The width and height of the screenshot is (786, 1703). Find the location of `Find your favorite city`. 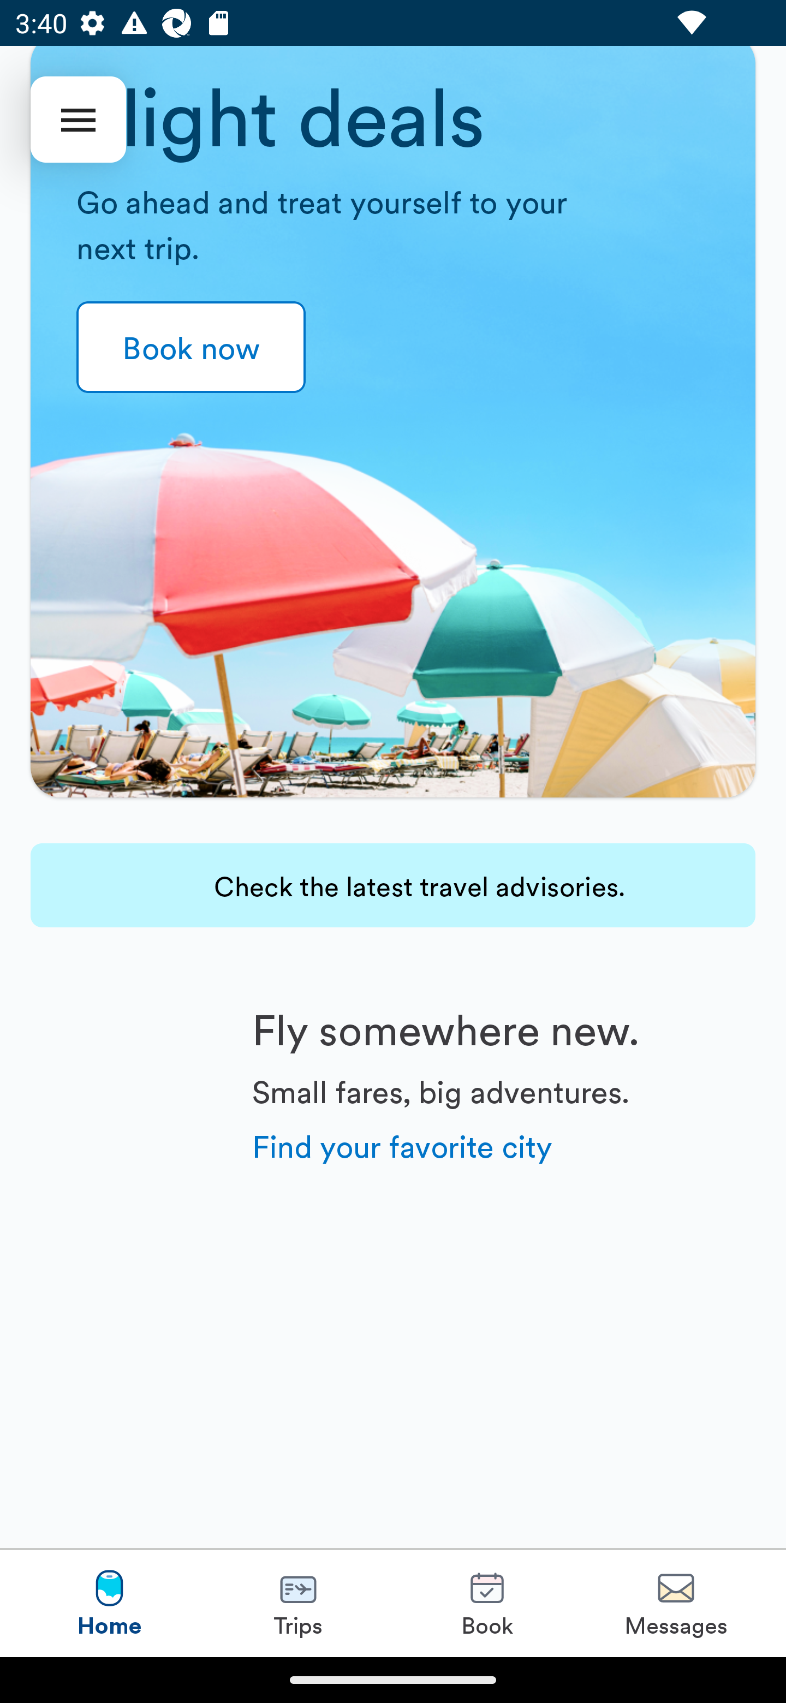

Find your favorite city is located at coordinates (402, 1145).